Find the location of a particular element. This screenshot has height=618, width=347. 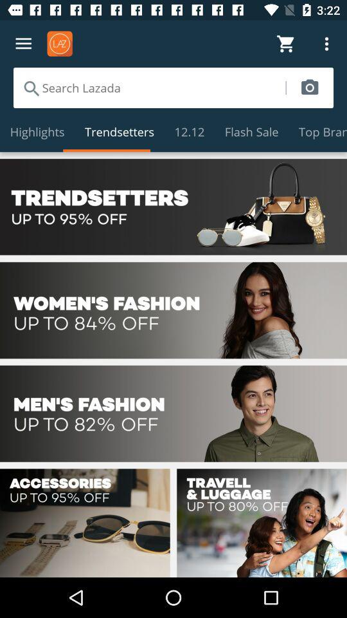

see discounts in women 's fashion is located at coordinates (173, 310).